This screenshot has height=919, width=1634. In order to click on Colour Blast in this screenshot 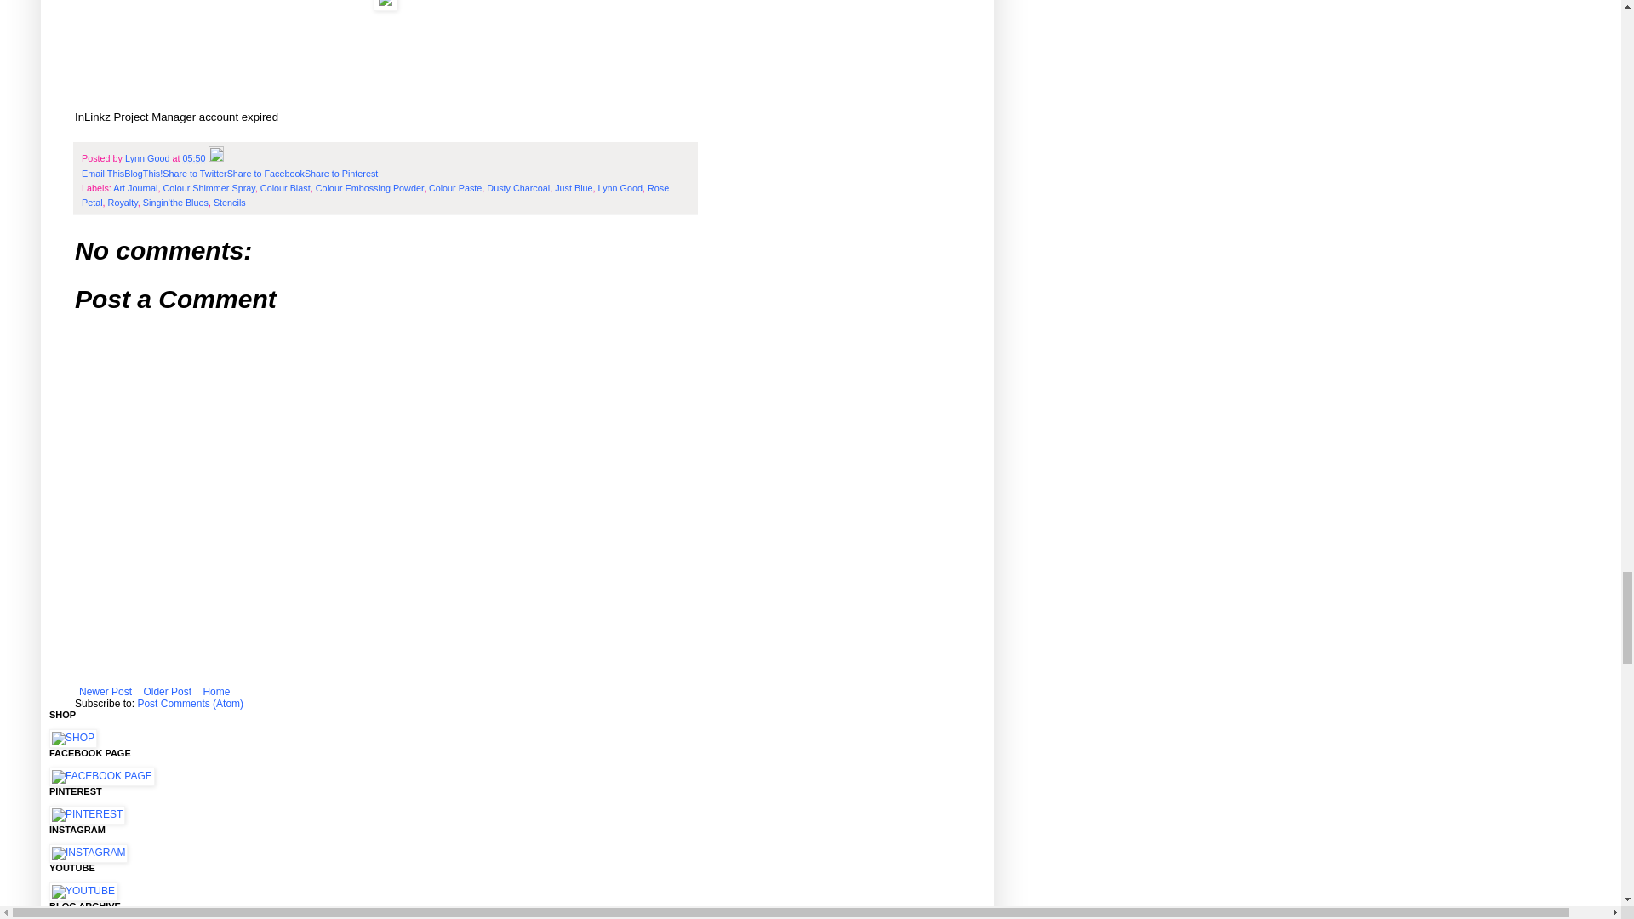, I will do `click(284, 187)`.